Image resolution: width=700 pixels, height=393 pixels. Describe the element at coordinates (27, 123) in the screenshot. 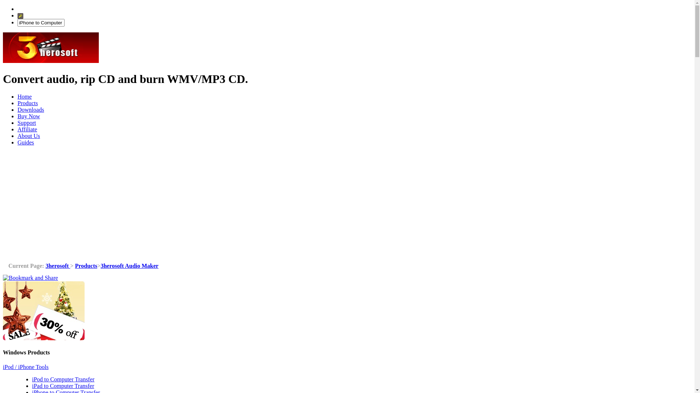

I see `Support` at that location.